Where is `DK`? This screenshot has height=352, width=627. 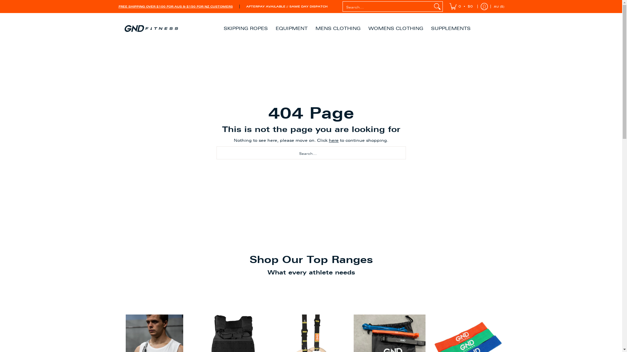 DK is located at coordinates (425, 257).